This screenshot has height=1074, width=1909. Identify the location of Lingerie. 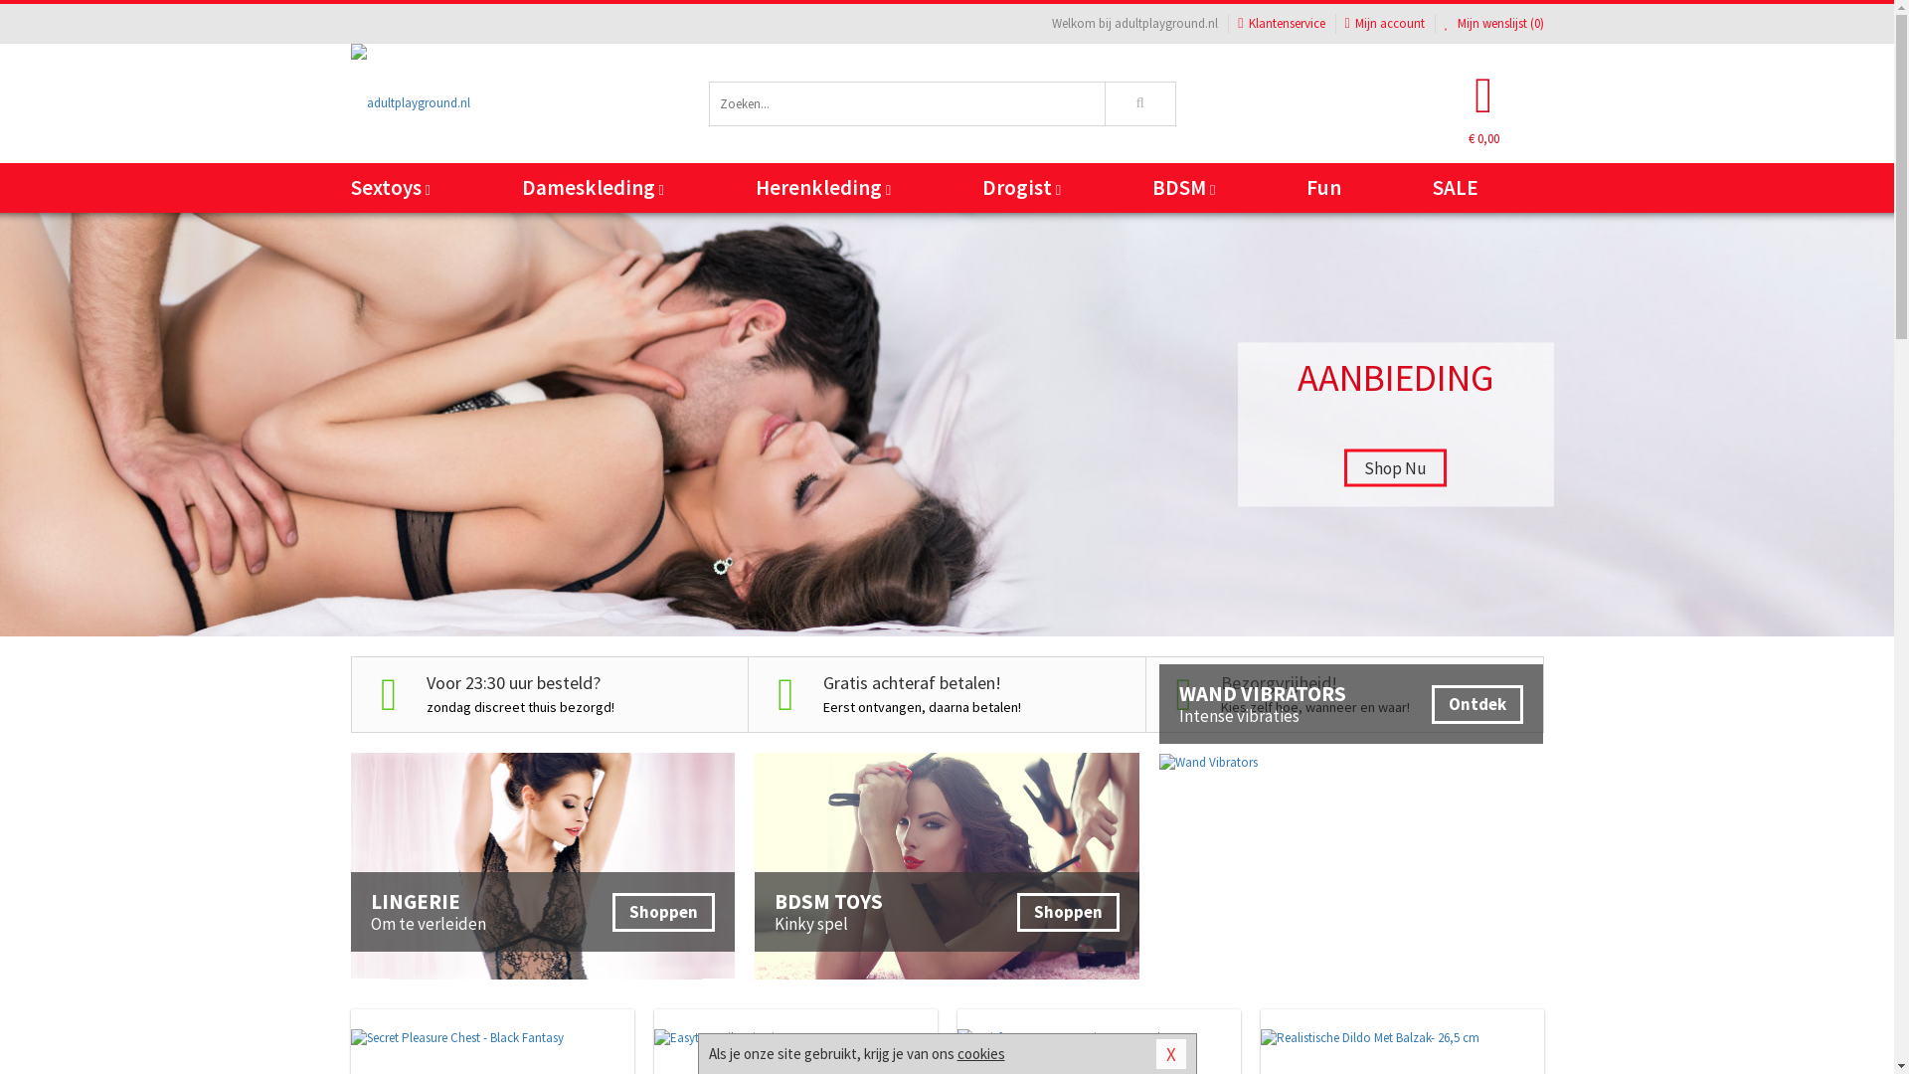
(543, 866).